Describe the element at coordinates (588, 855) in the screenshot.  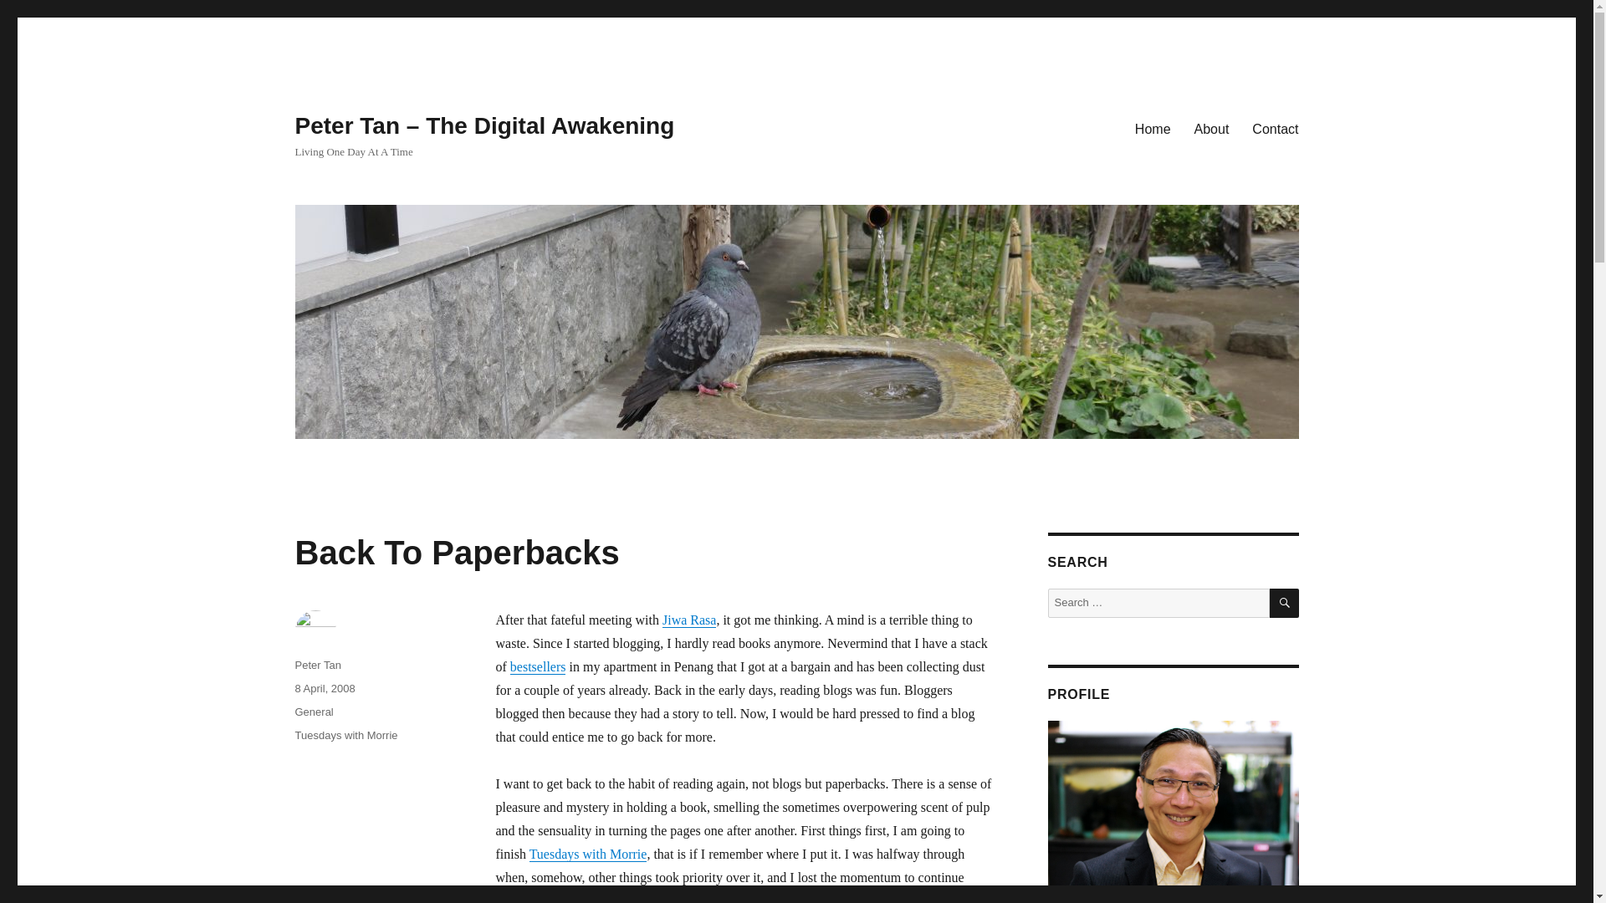
I see `Tuesdays with Morrie` at that location.